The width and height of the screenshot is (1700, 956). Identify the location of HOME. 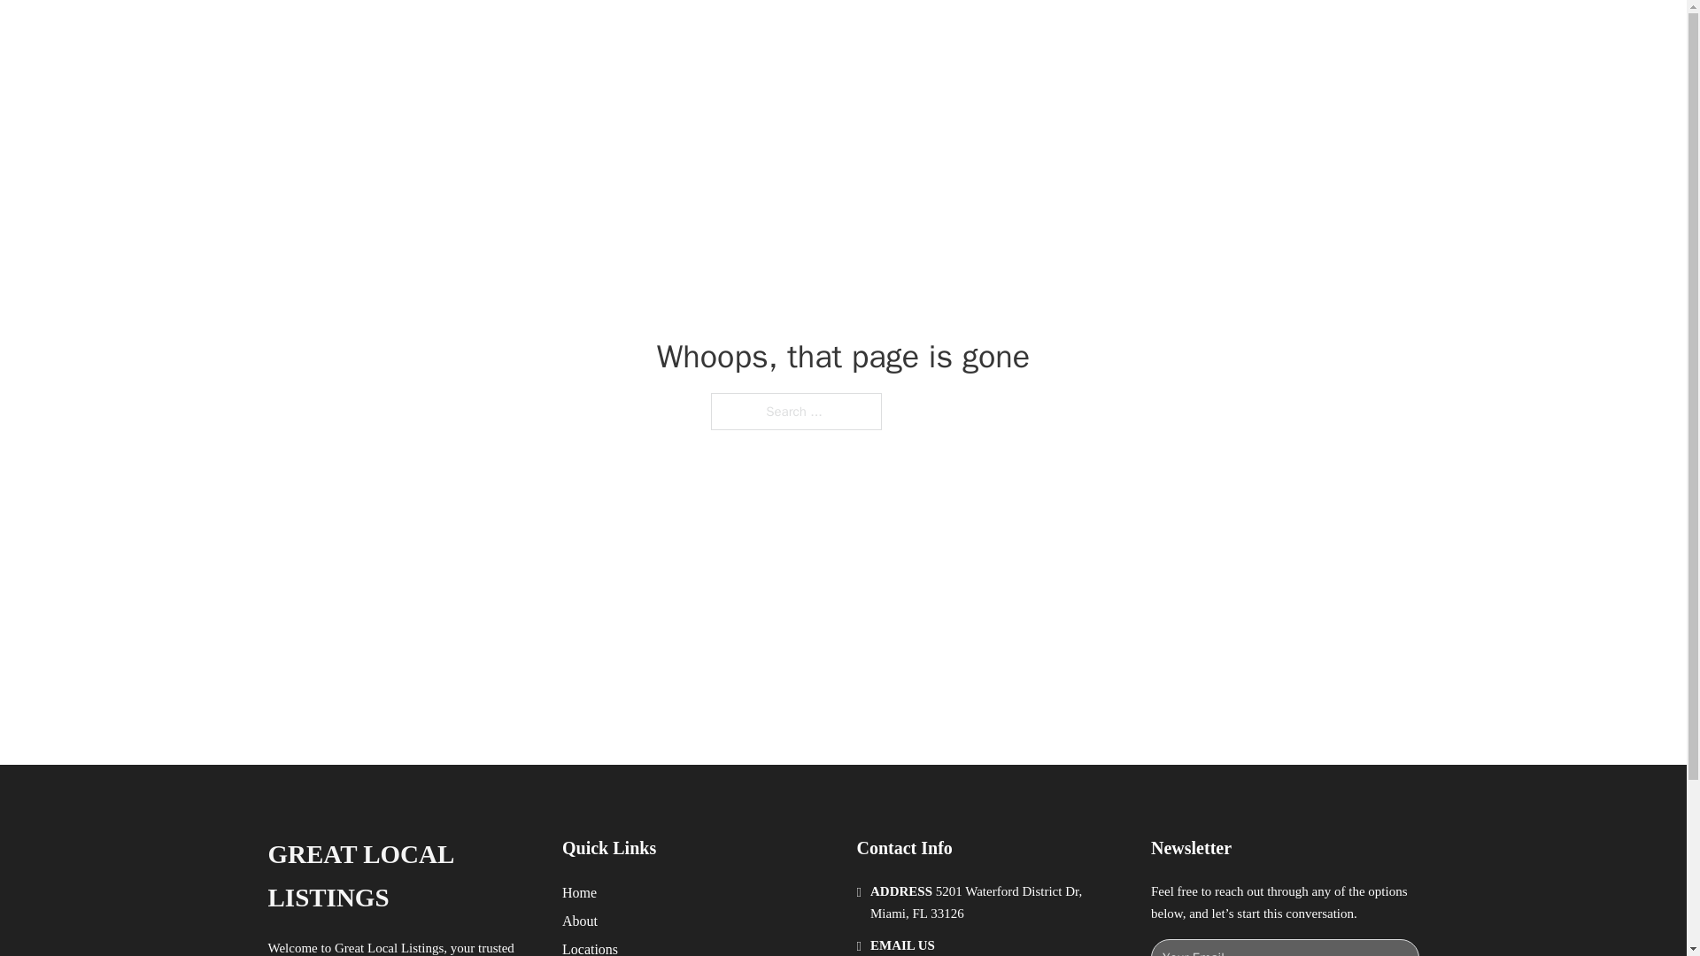
(1073, 34).